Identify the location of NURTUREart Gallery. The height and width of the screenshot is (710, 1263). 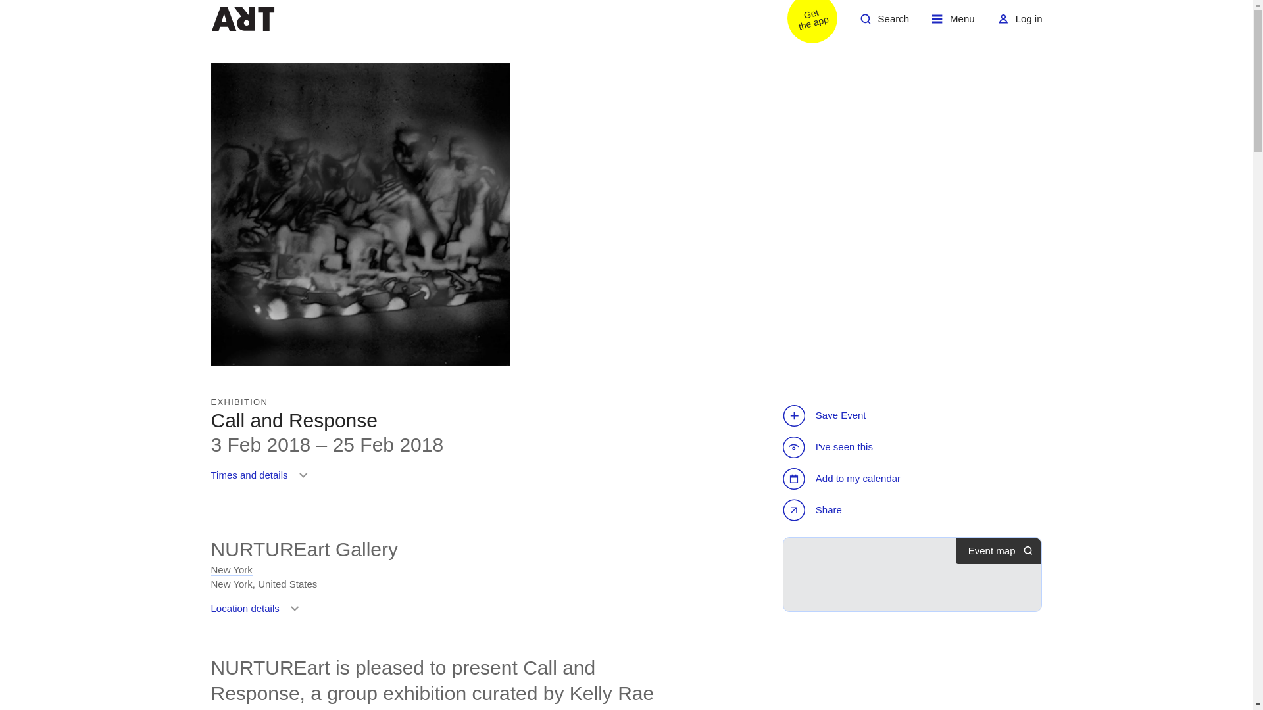
(804, 24).